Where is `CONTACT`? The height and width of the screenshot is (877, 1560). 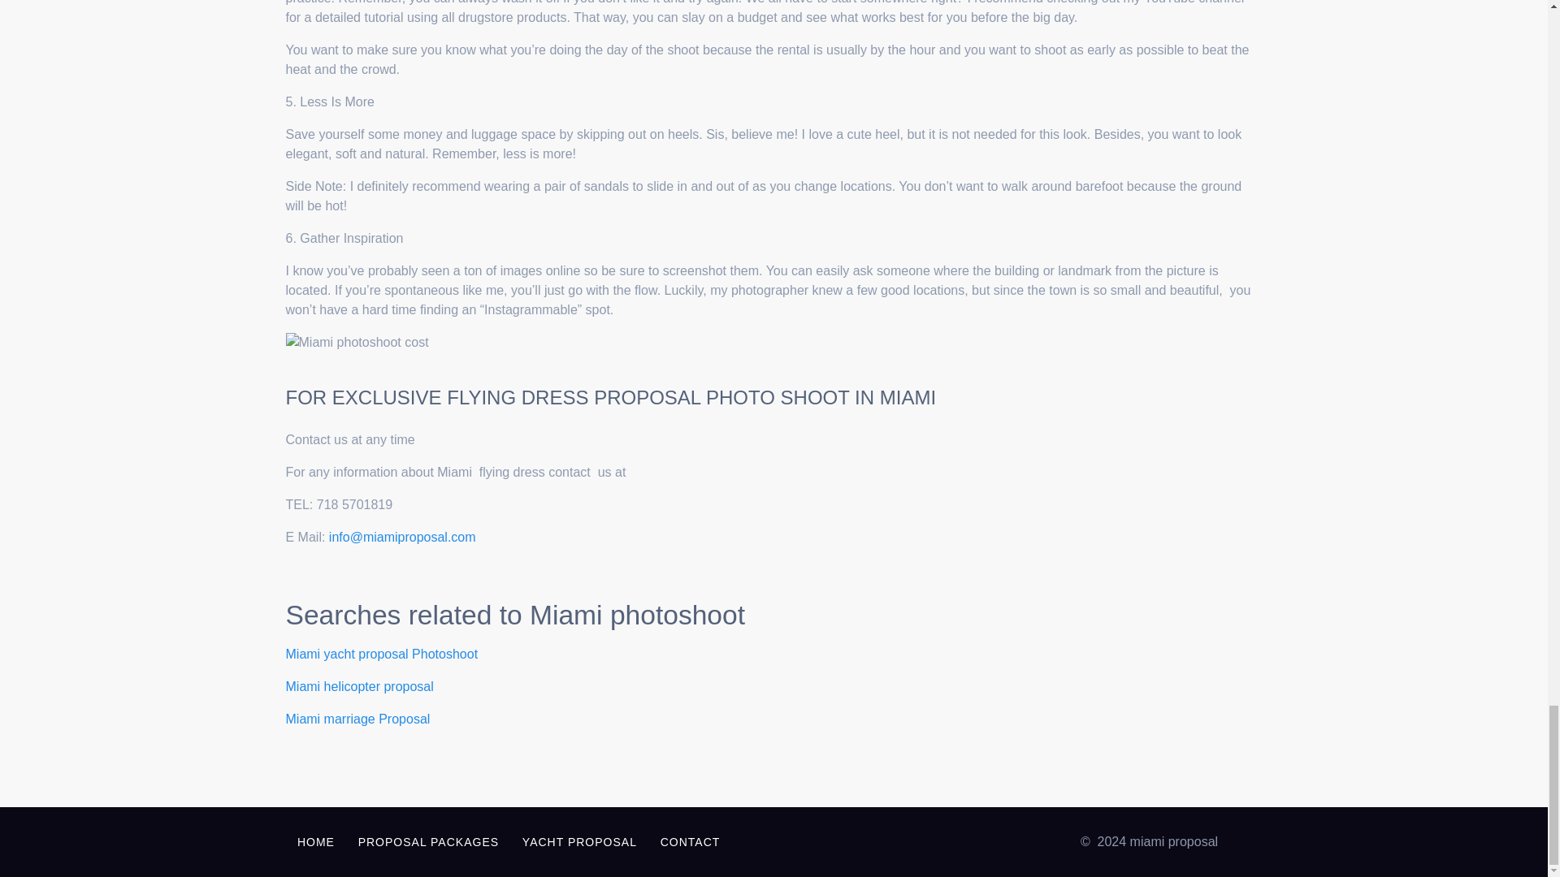
CONTACT is located at coordinates (690, 841).